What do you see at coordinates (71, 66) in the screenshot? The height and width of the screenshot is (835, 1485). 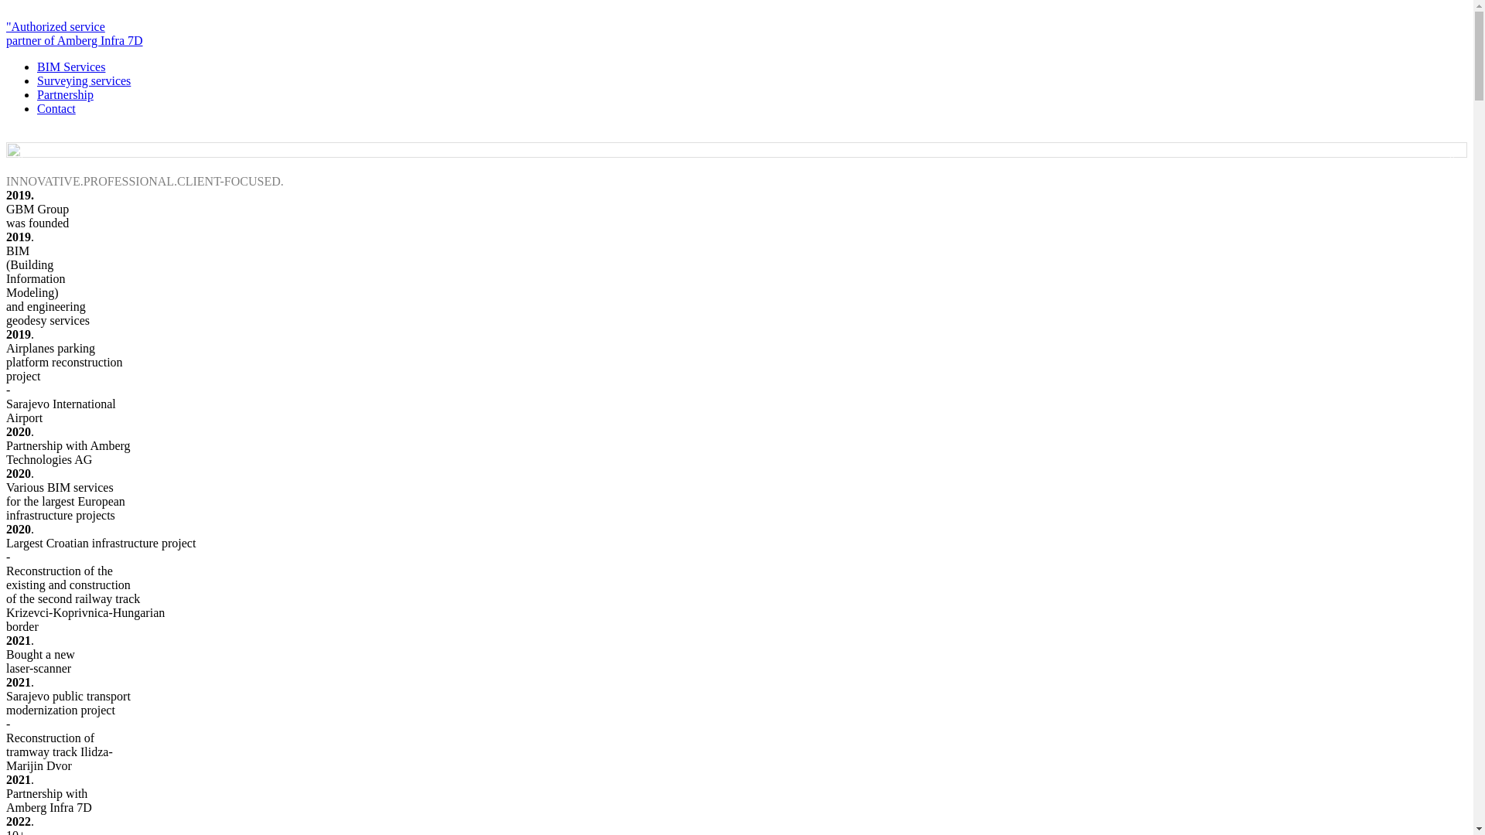 I see `BIM Services` at bounding box center [71, 66].